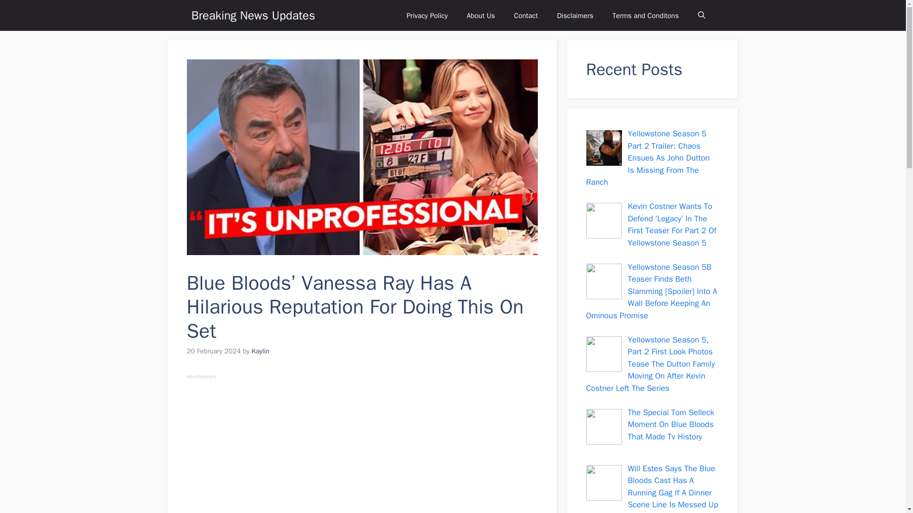 The image size is (913, 513). I want to click on Privacy Policy, so click(427, 15).